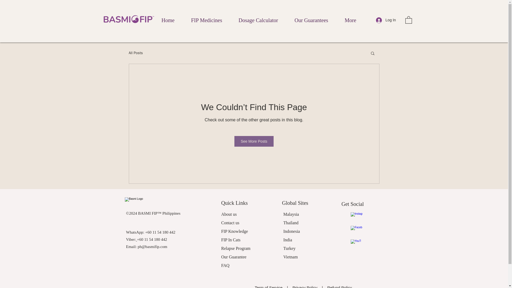 This screenshot has height=288, width=512. Describe the element at coordinates (386, 20) in the screenshot. I see `Log In` at that location.